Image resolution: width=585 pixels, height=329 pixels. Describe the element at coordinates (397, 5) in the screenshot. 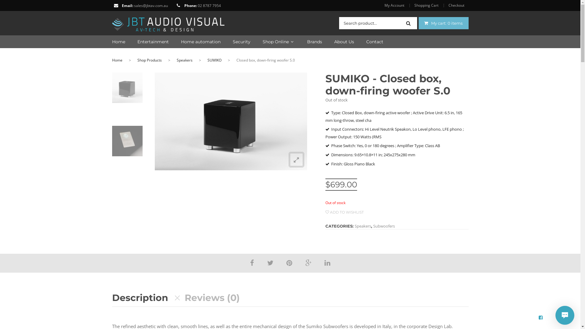

I see `My Account` at that location.